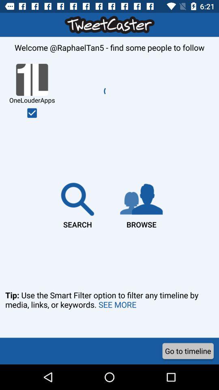 The width and height of the screenshot is (219, 390). What do you see at coordinates (77, 204) in the screenshot?
I see `turn on the item to the left of the browse` at bounding box center [77, 204].